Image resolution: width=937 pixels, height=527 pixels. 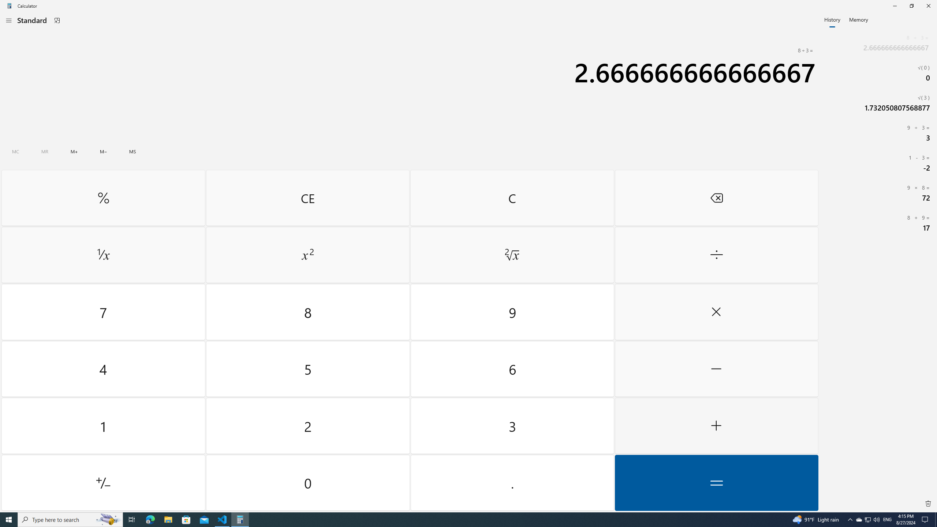 What do you see at coordinates (716, 369) in the screenshot?
I see `Minus` at bounding box center [716, 369].